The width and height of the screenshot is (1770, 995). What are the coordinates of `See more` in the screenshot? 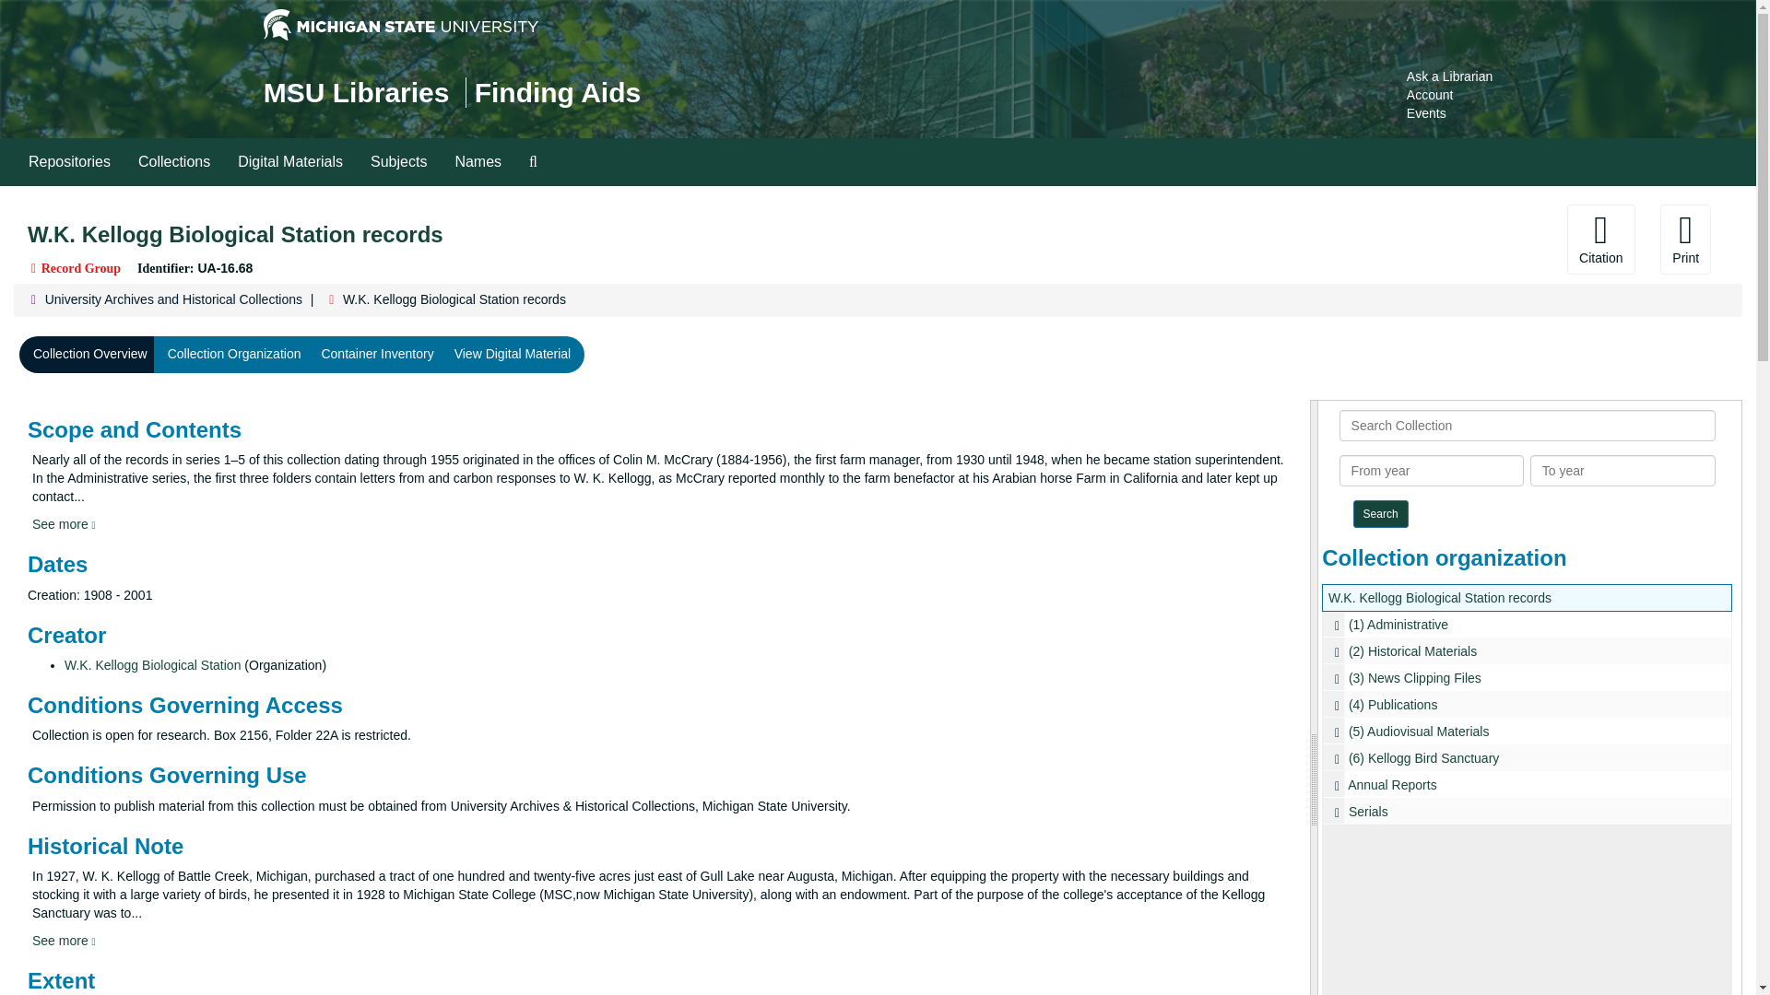 It's located at (63, 941).